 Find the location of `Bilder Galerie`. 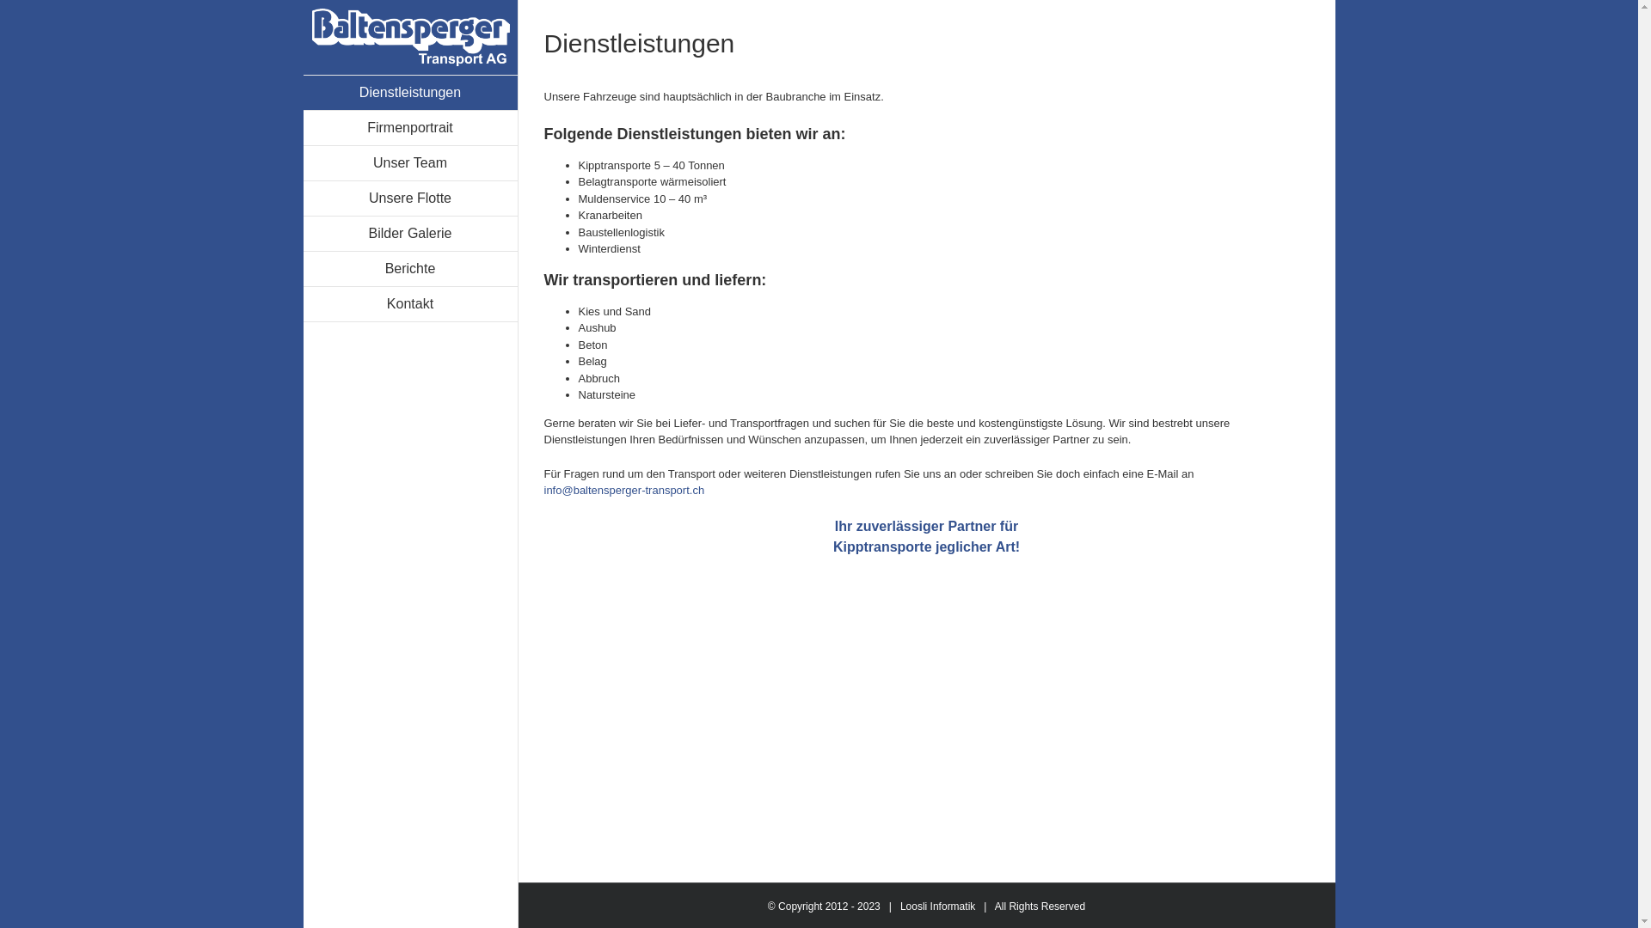

Bilder Galerie is located at coordinates (409, 234).